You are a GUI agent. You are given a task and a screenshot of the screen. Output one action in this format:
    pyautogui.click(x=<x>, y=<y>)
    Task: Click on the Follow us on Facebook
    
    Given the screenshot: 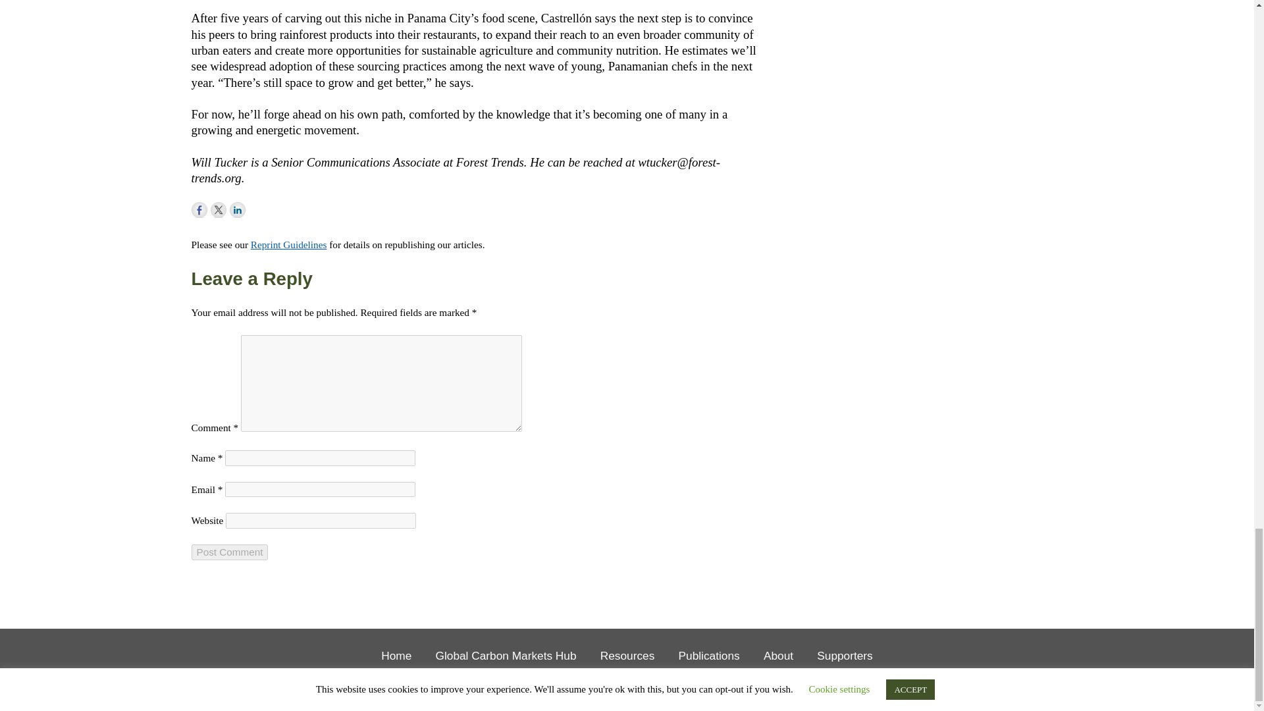 What is the action you would take?
    pyautogui.click(x=199, y=209)
    